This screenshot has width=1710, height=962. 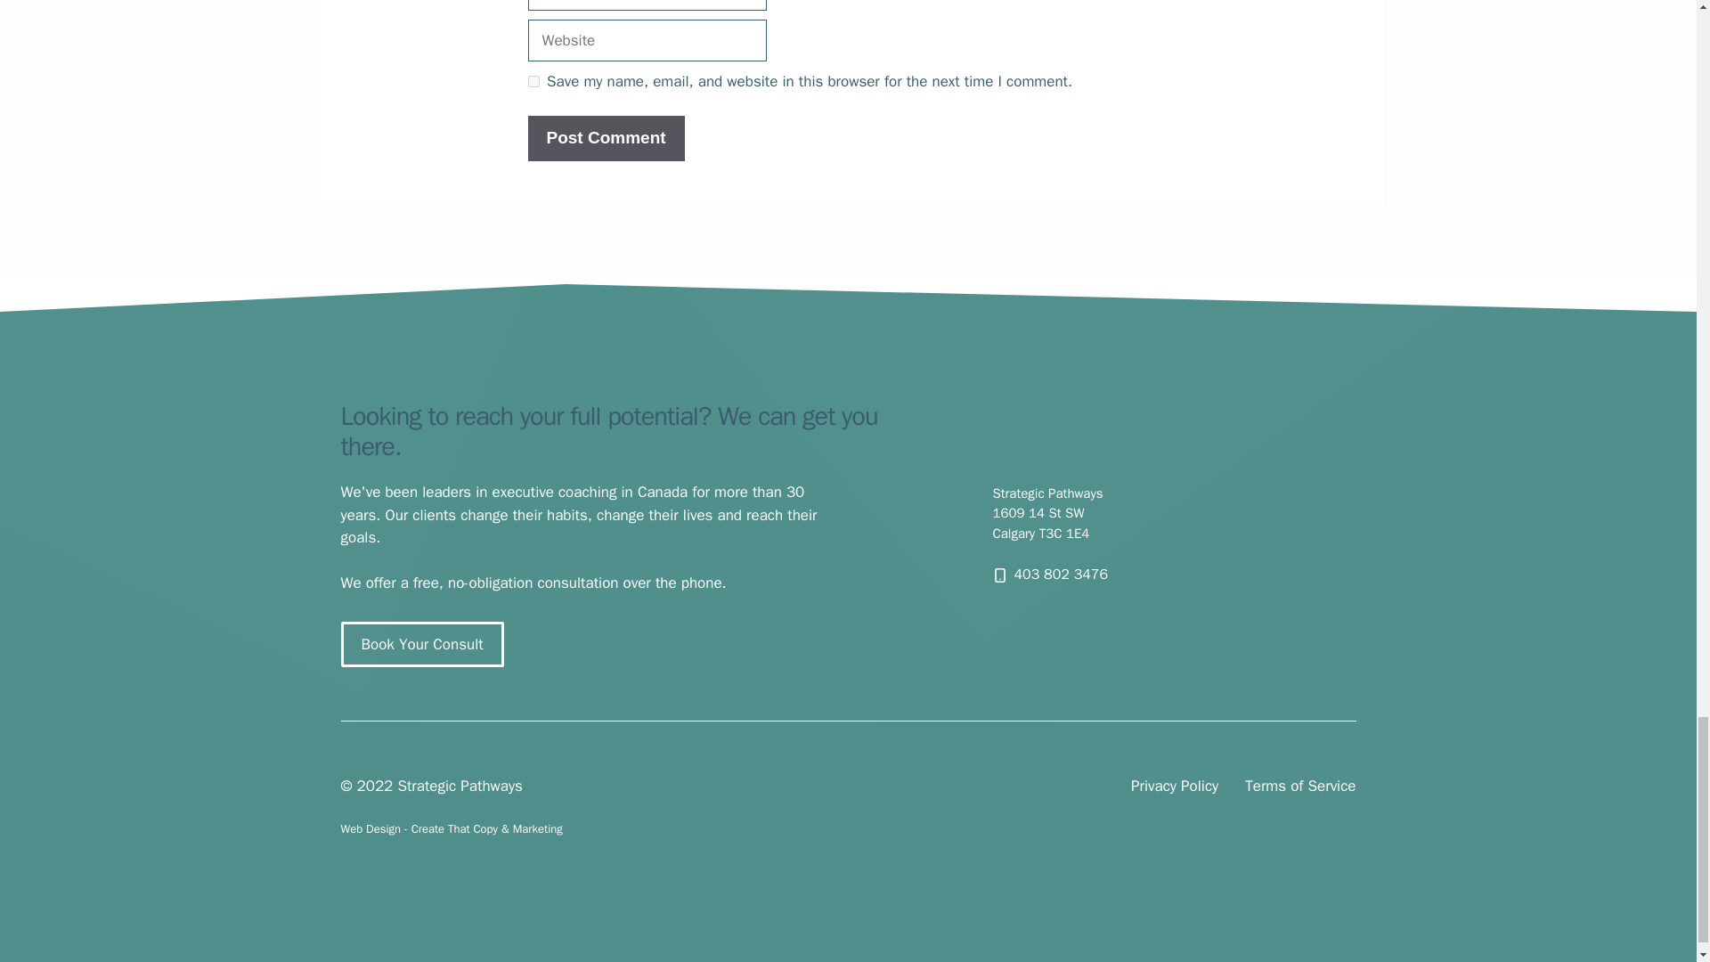 What do you see at coordinates (1056, 574) in the screenshot?
I see `403 802 3477` at bounding box center [1056, 574].